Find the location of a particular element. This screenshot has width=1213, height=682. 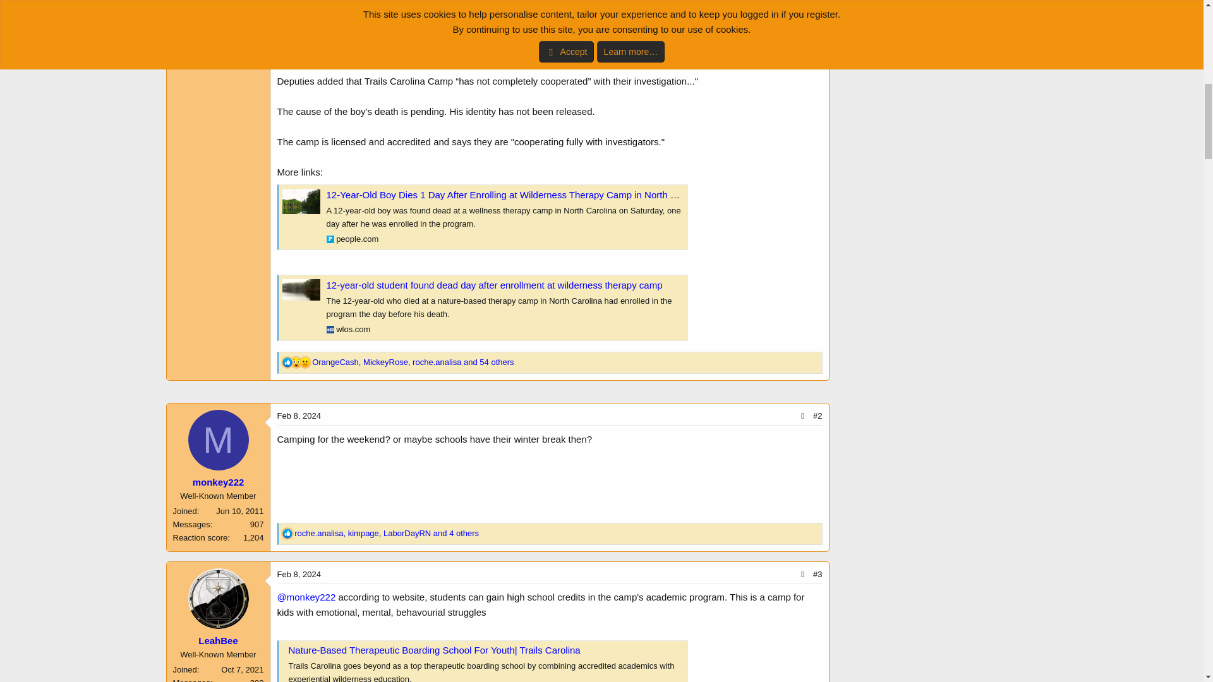

Feb 8, 2024 at 5:00 AM is located at coordinates (298, 416).